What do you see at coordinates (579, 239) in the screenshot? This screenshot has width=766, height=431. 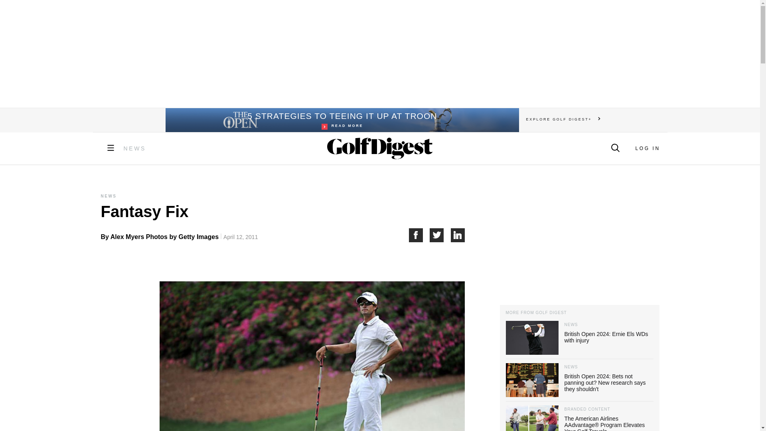 I see `Share on LinkedIn` at bounding box center [579, 239].